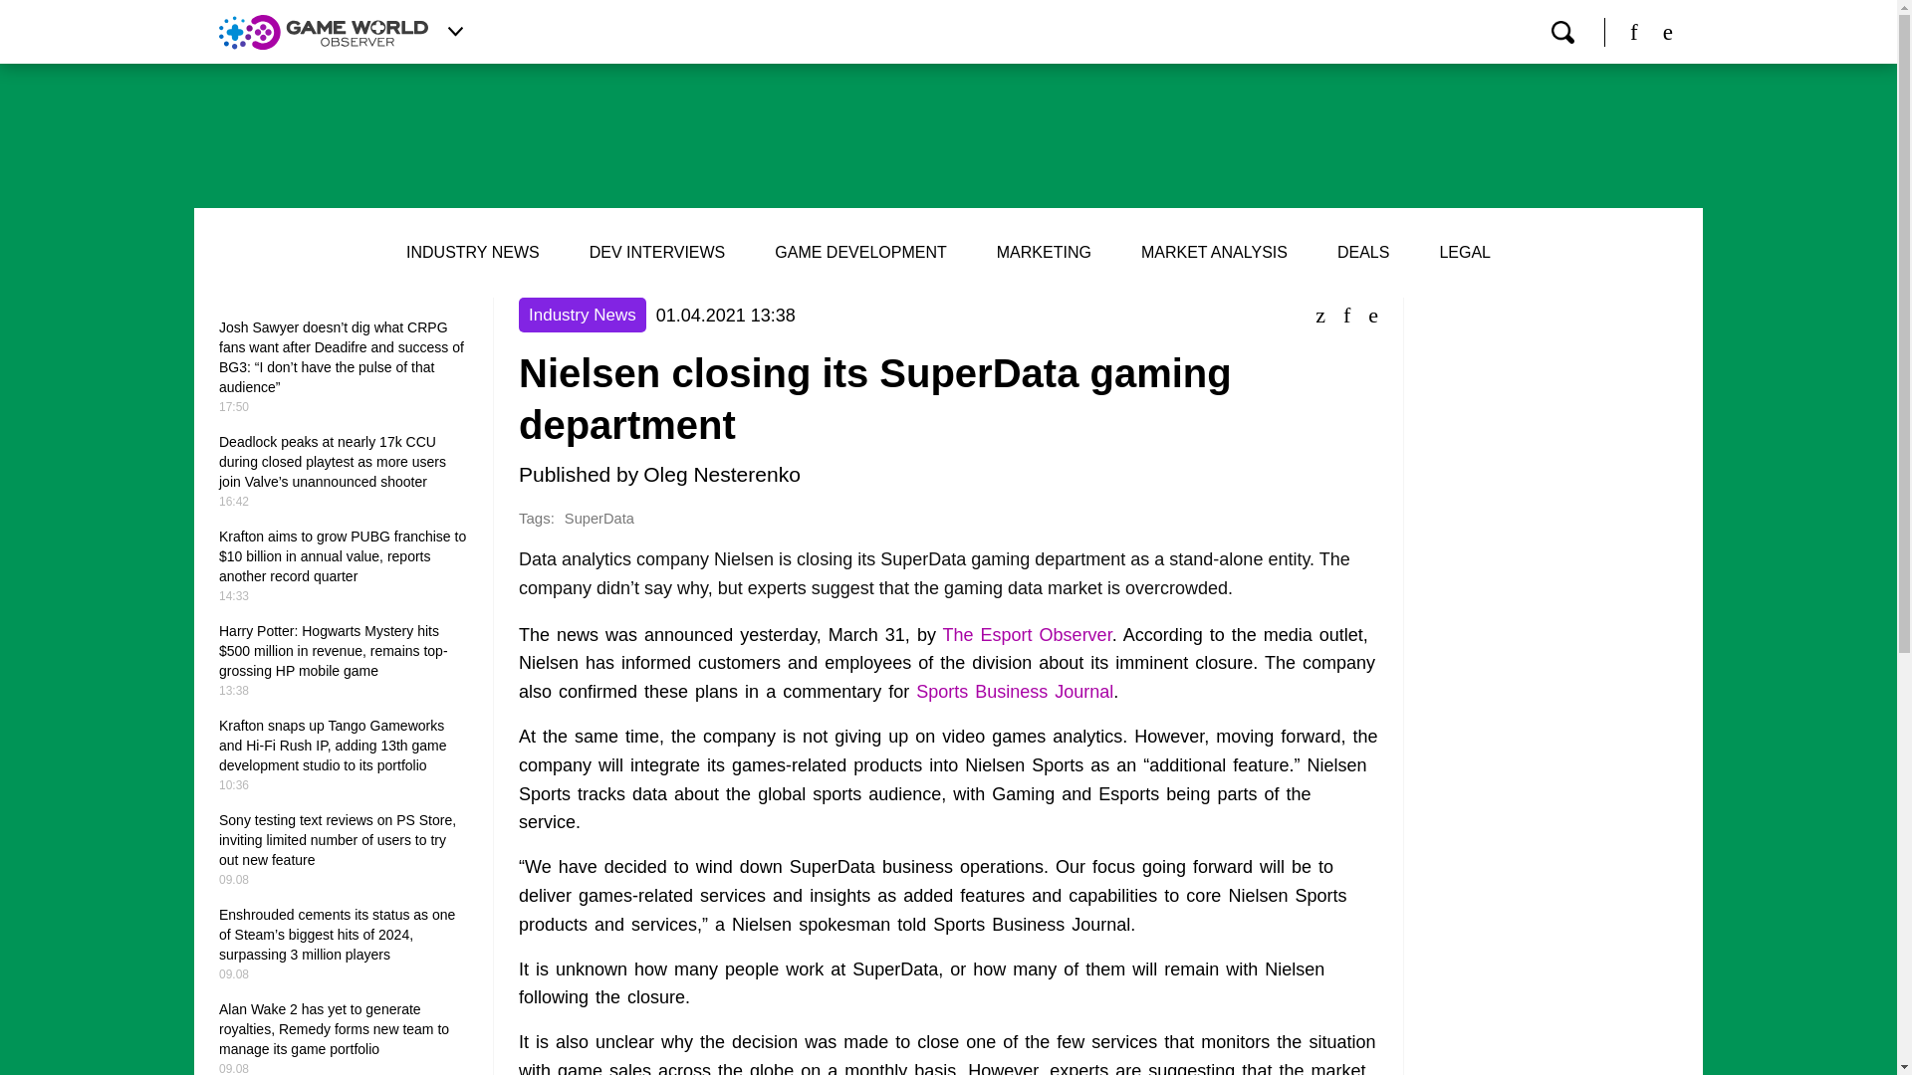 The image size is (1912, 1075). I want to click on MARKETING, so click(1044, 253).